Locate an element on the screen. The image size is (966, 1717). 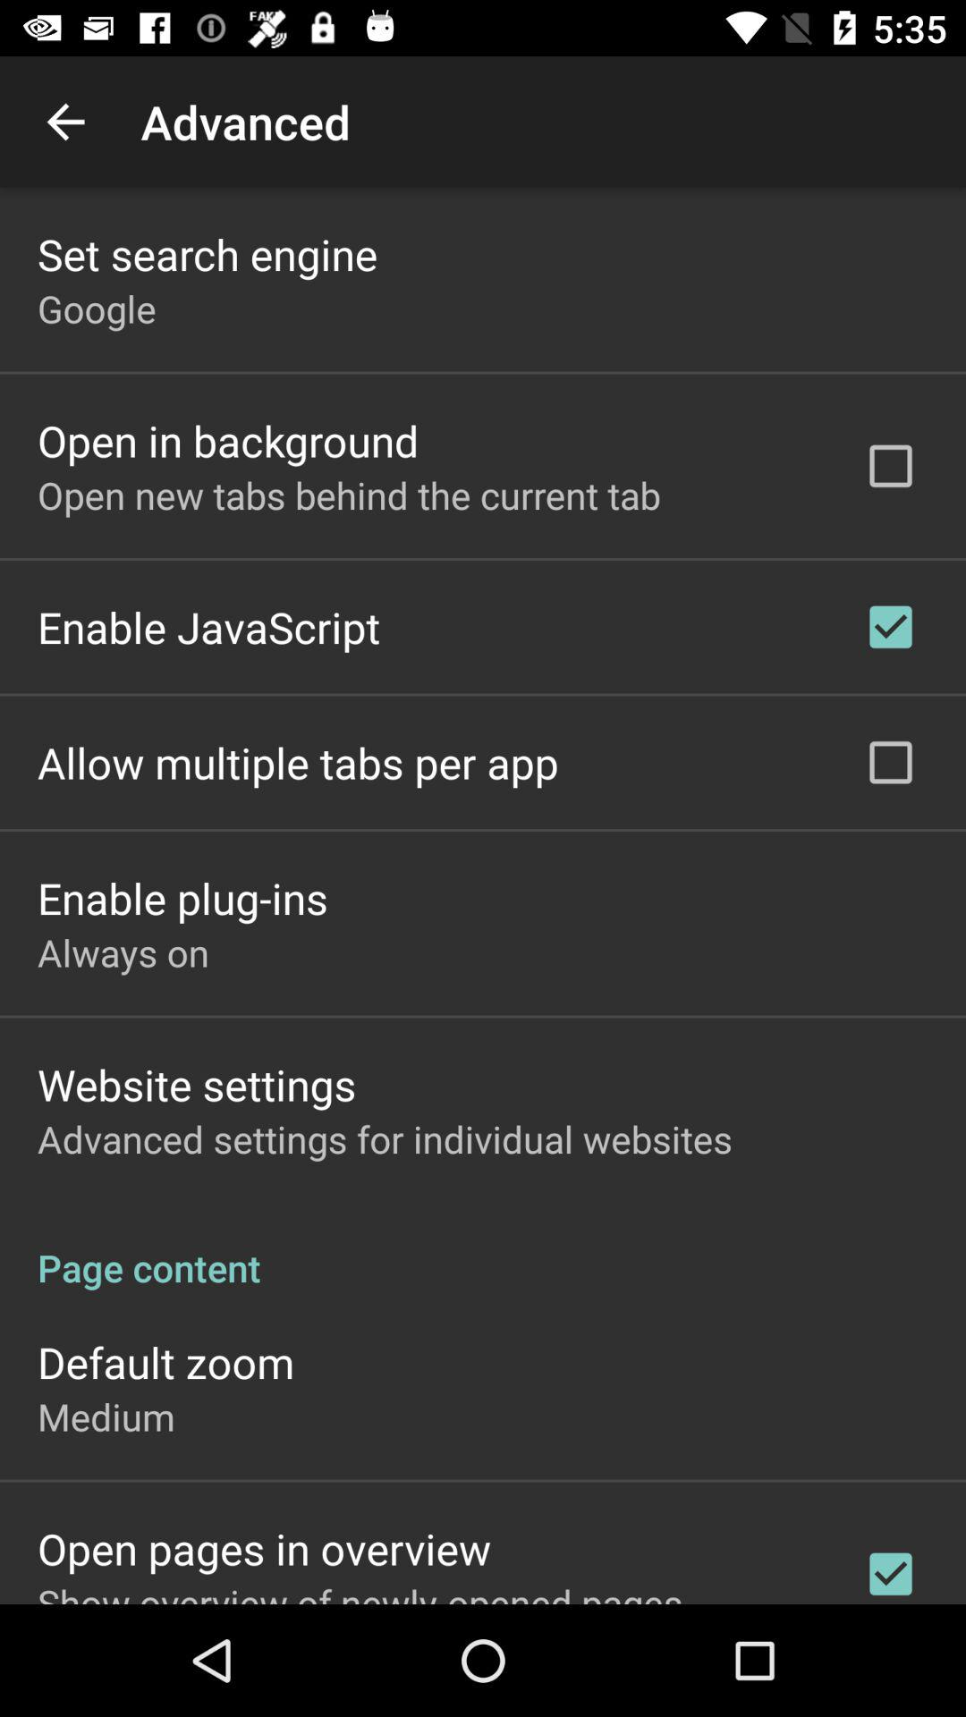
swipe to medium icon is located at coordinates (106, 1417).